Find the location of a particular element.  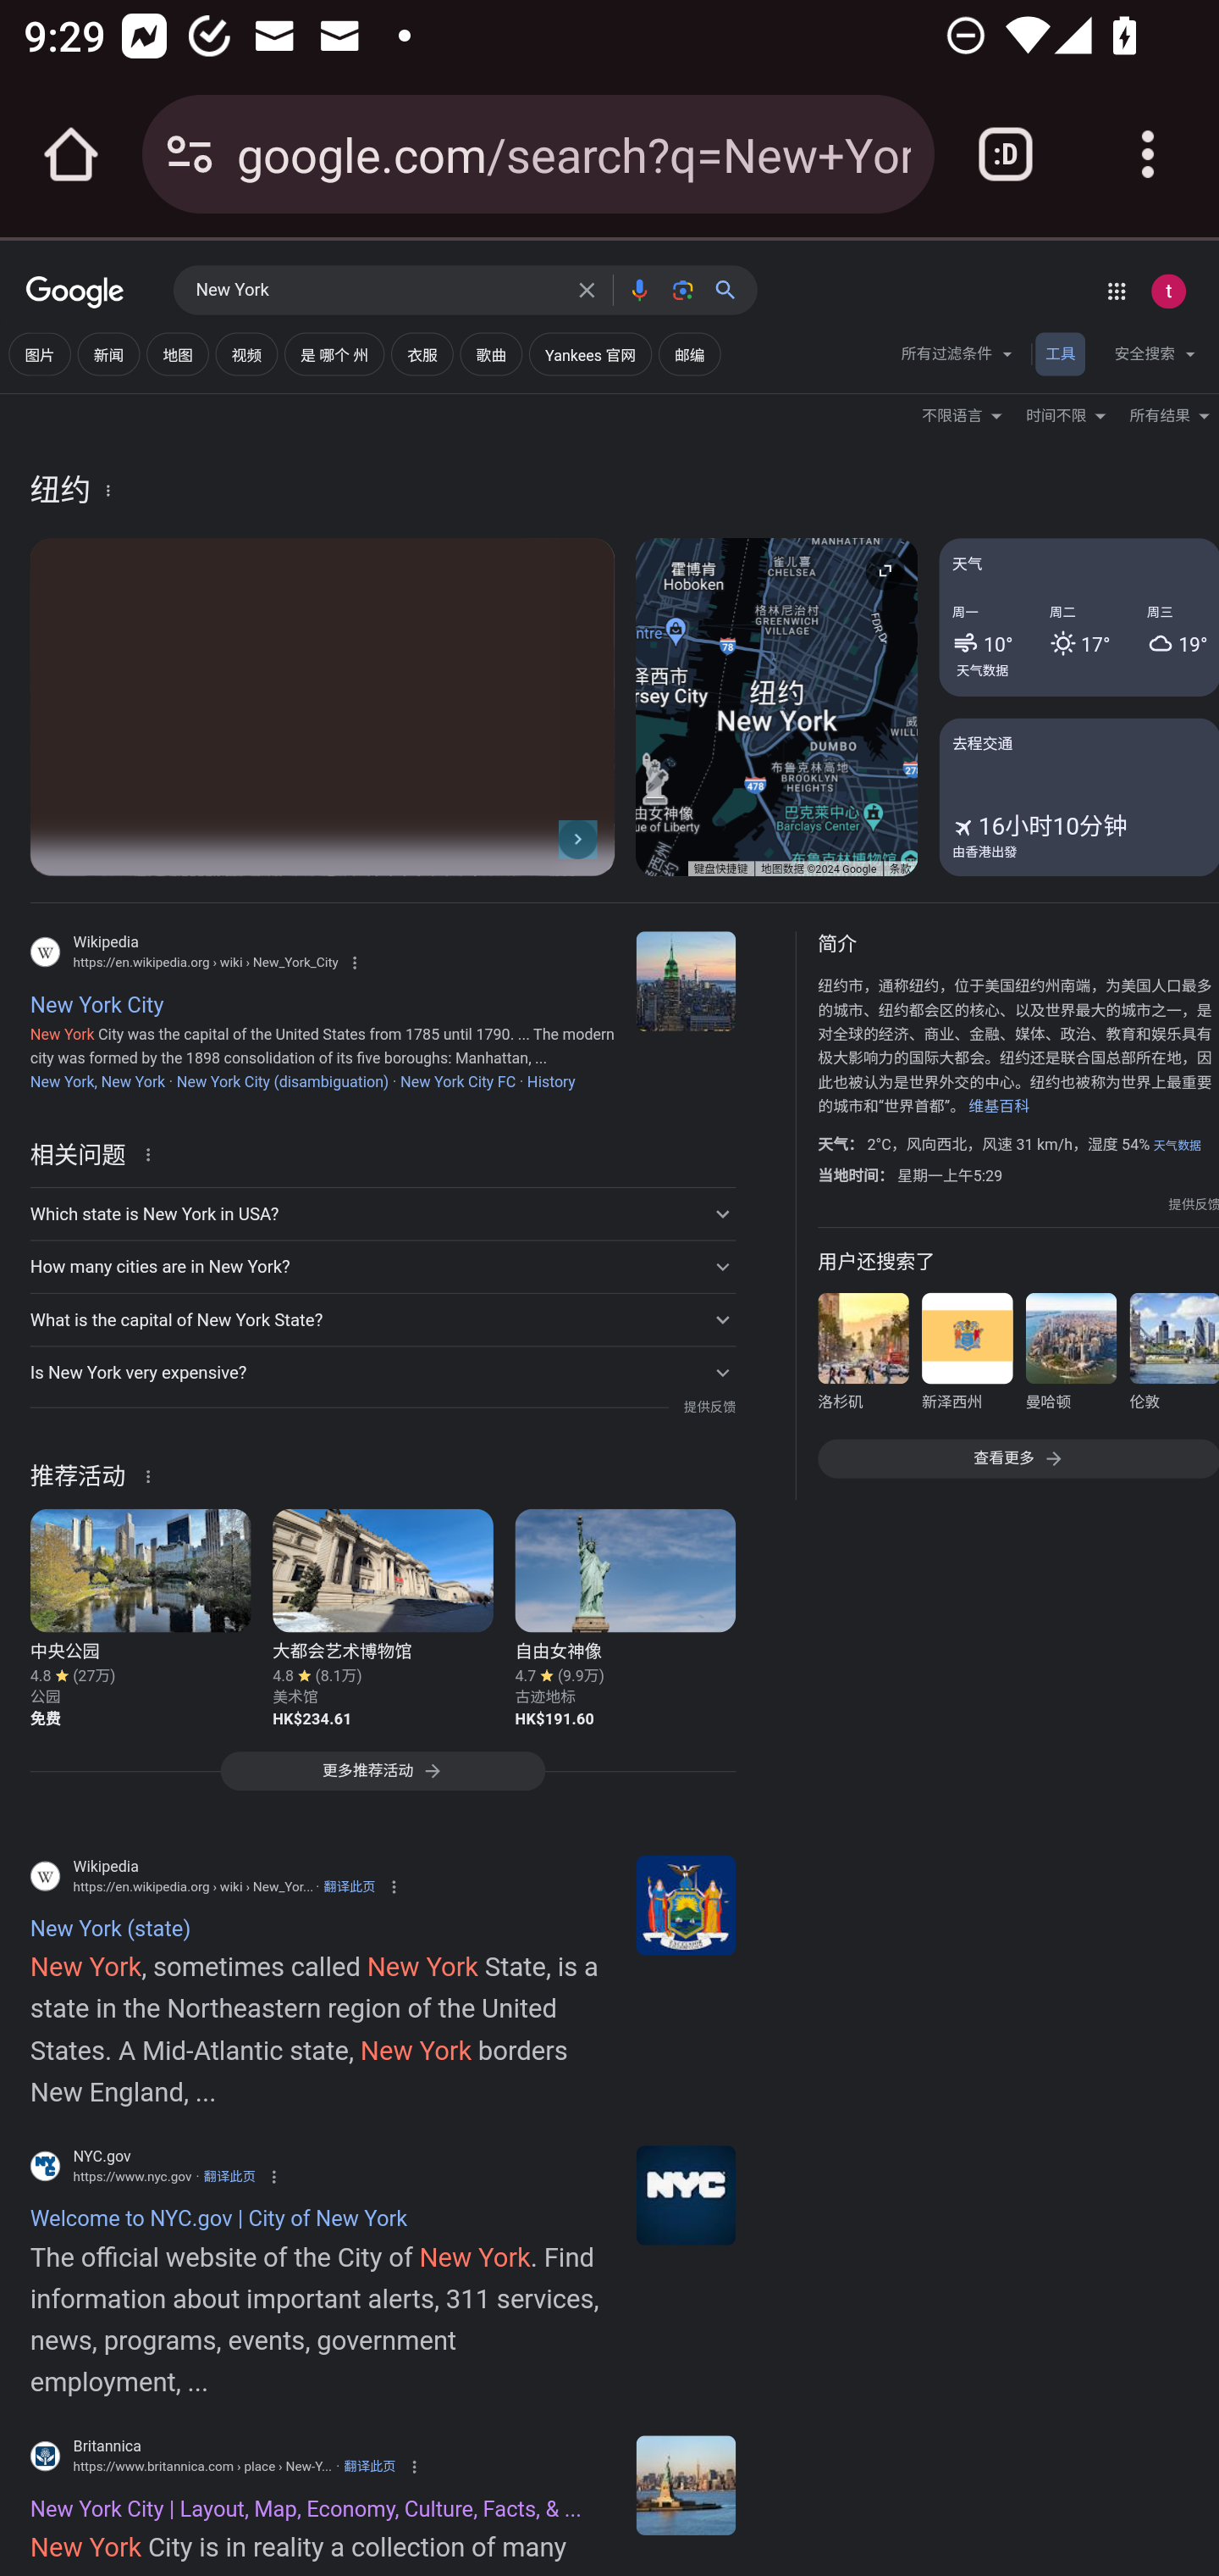

Switch or close tabs is located at coordinates (1006, 154).